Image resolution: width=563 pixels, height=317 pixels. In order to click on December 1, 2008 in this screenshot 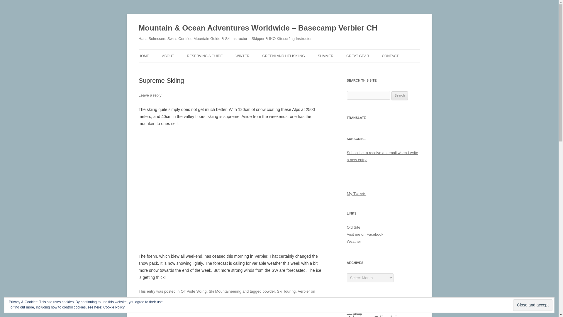, I will do `click(154, 298)`.